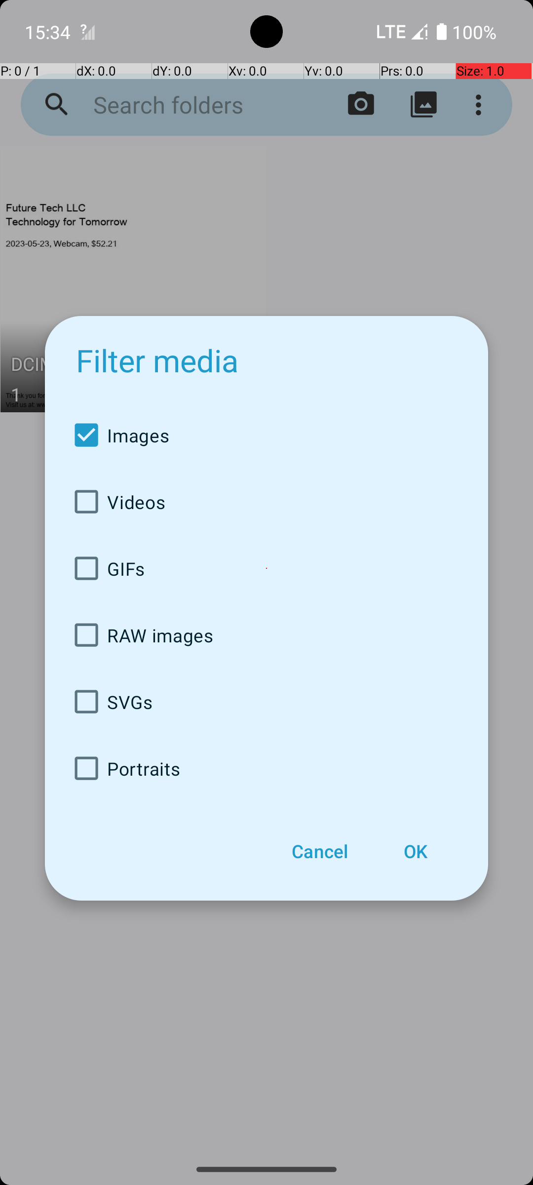  What do you see at coordinates (266, 702) in the screenshot?
I see `SVGs` at bounding box center [266, 702].